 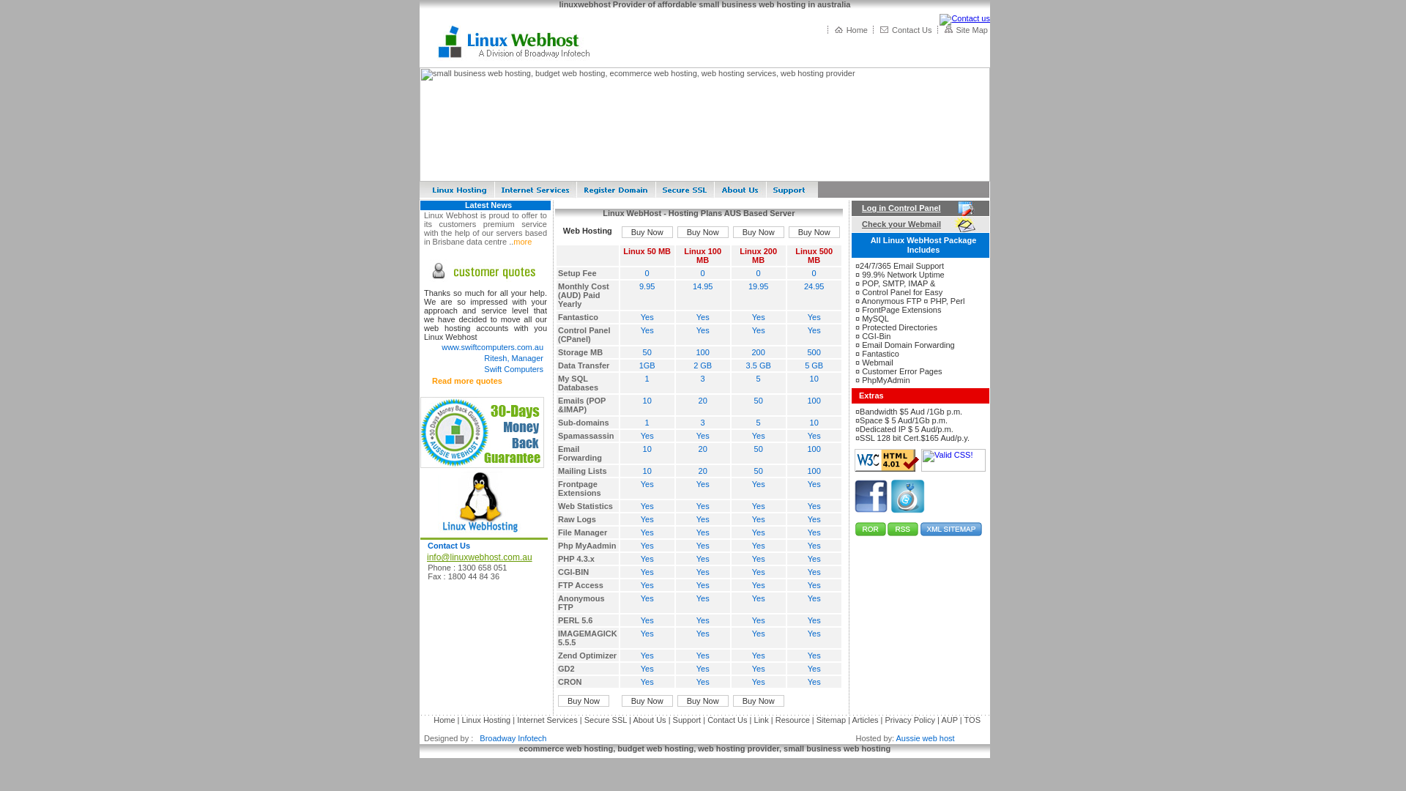 I want to click on Buy Now, so click(x=647, y=232).